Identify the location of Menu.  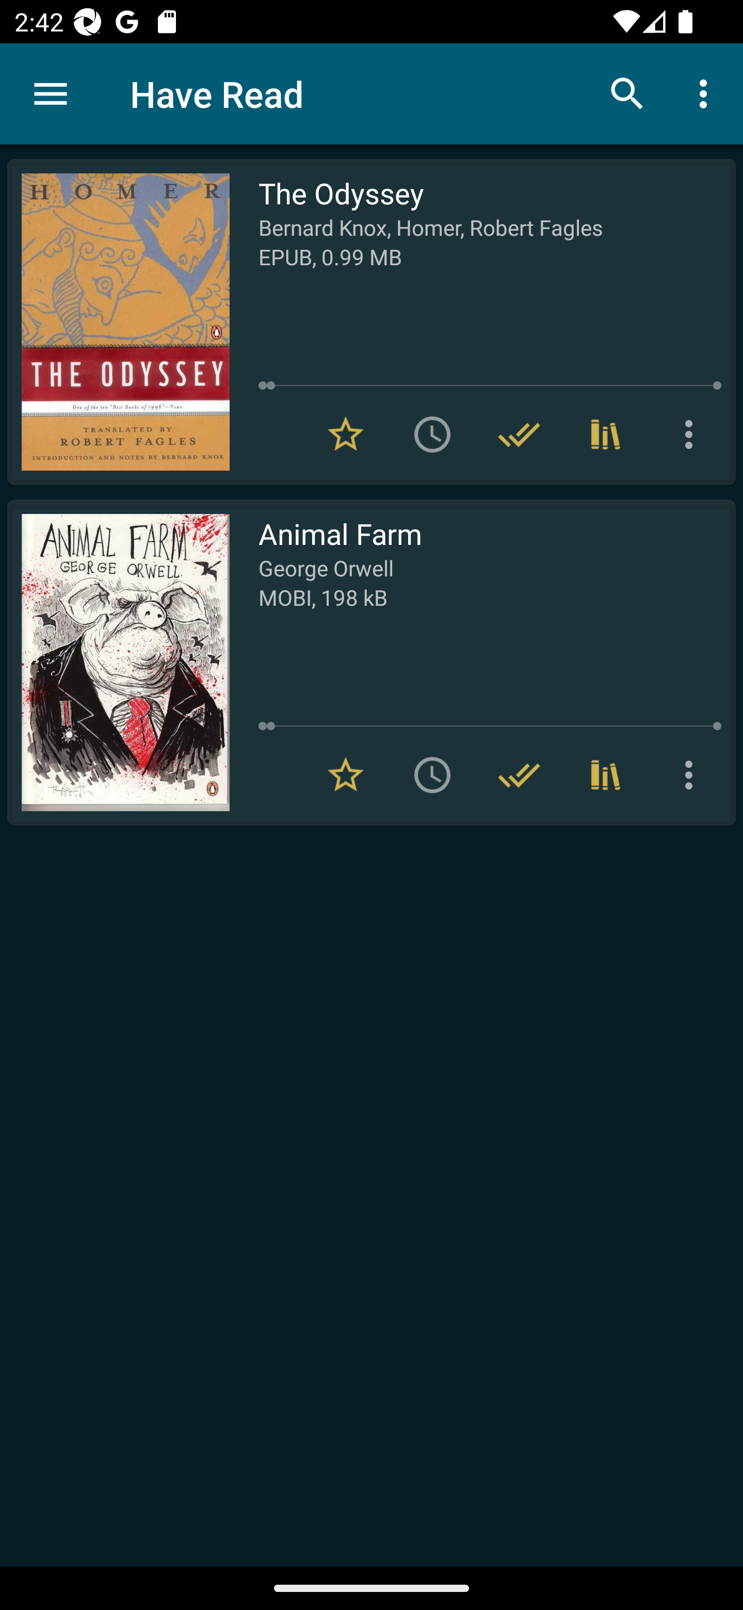
(51, 94).